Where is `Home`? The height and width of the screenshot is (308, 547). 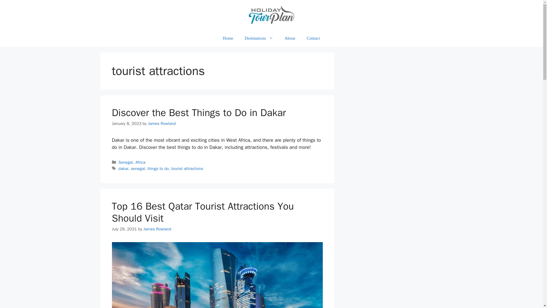 Home is located at coordinates (228, 38).